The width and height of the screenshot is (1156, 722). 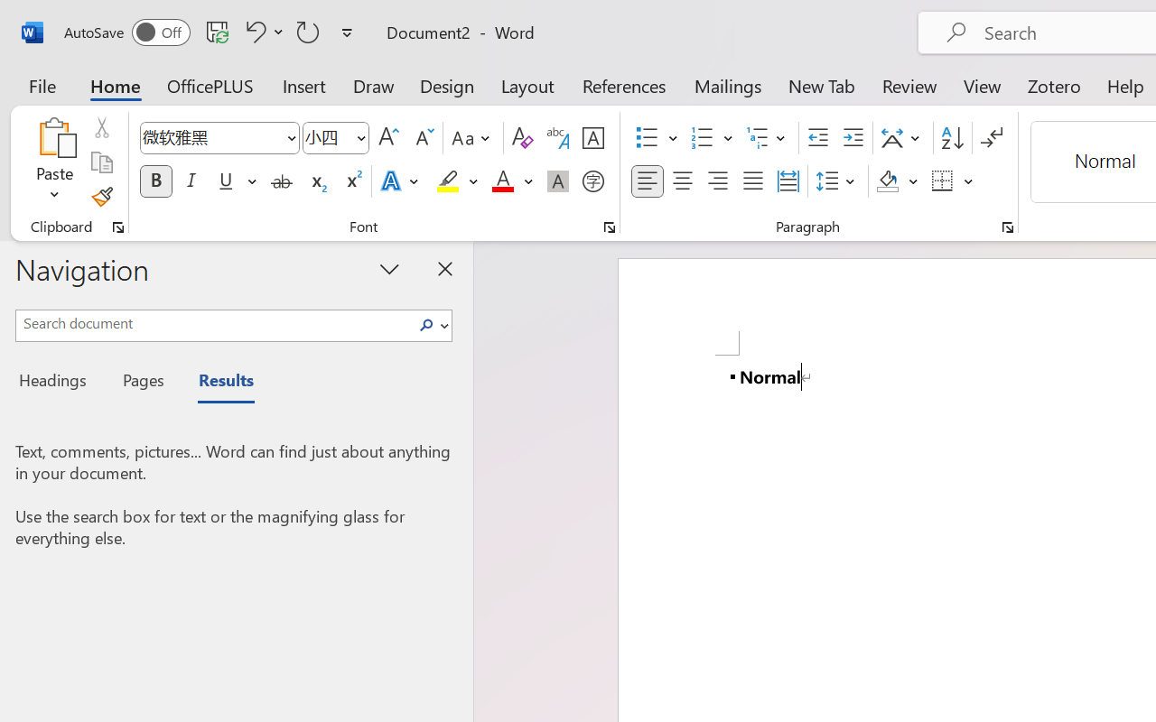 I want to click on Underline, so click(x=226, y=181).